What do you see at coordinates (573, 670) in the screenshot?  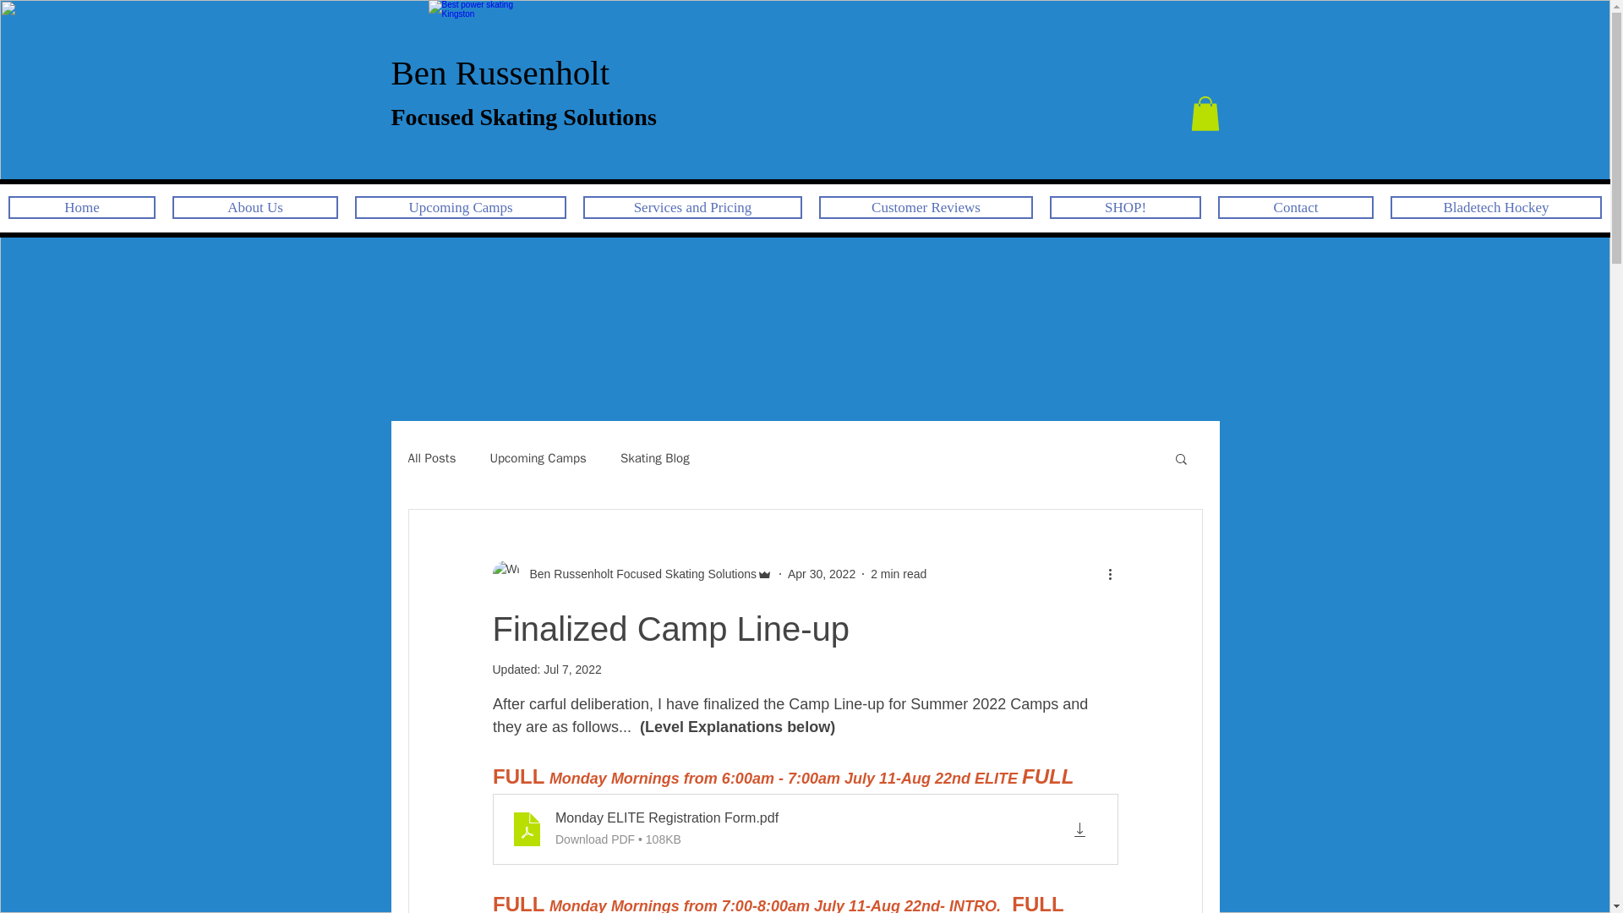 I see `Jul 7, 2022` at bounding box center [573, 670].